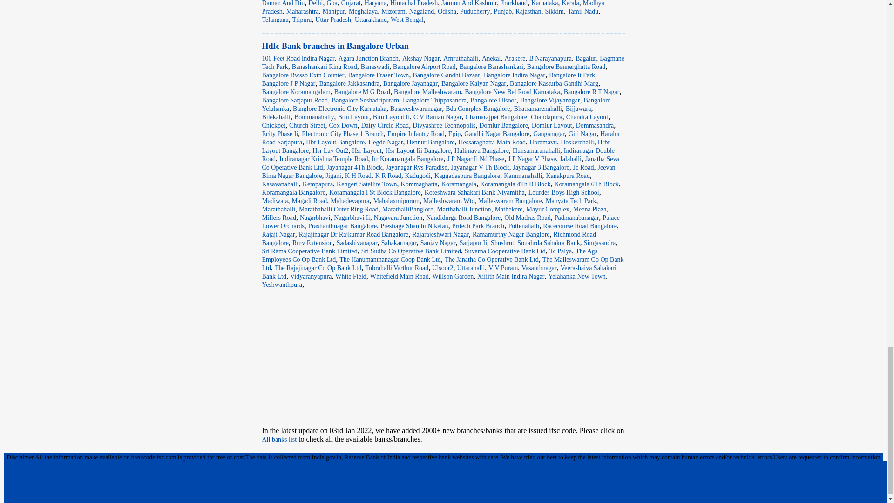  What do you see at coordinates (316, 3) in the screenshot?
I see `Delhi` at bounding box center [316, 3].